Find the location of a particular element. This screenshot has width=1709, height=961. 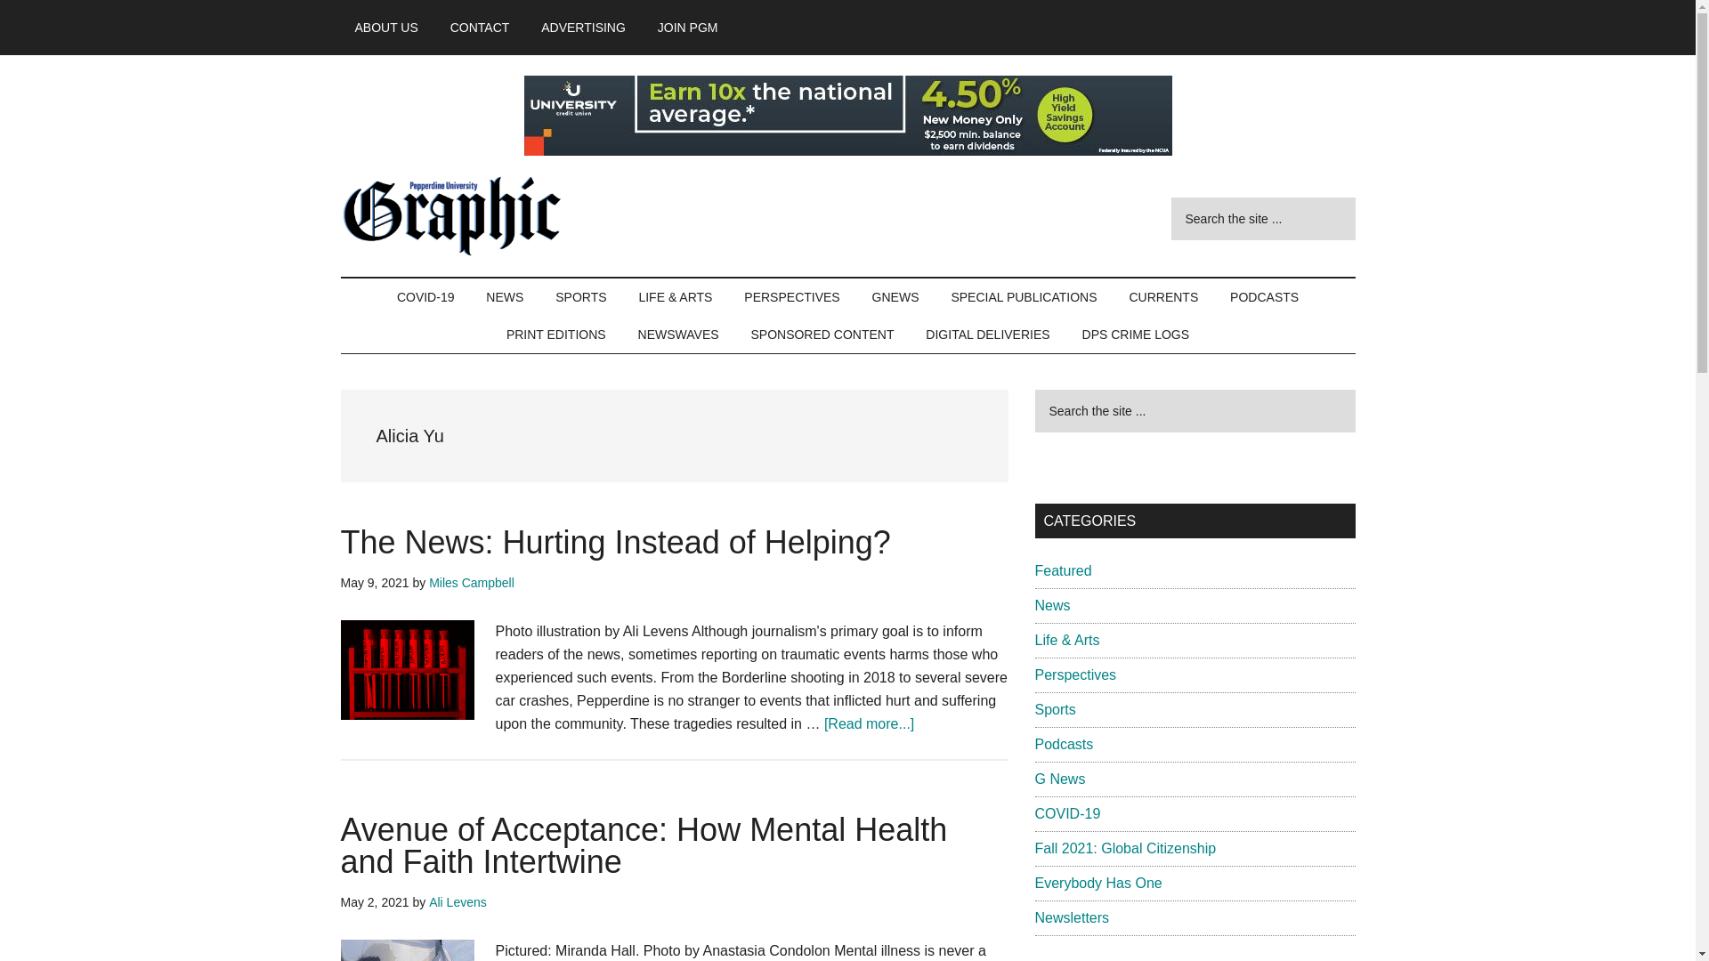

PERSPECTIVES is located at coordinates (790, 297).